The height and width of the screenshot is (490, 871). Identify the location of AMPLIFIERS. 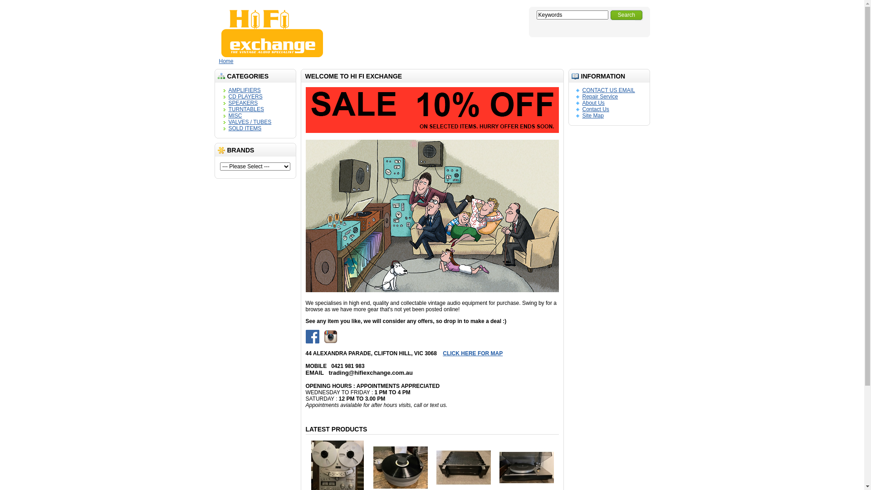
(245, 90).